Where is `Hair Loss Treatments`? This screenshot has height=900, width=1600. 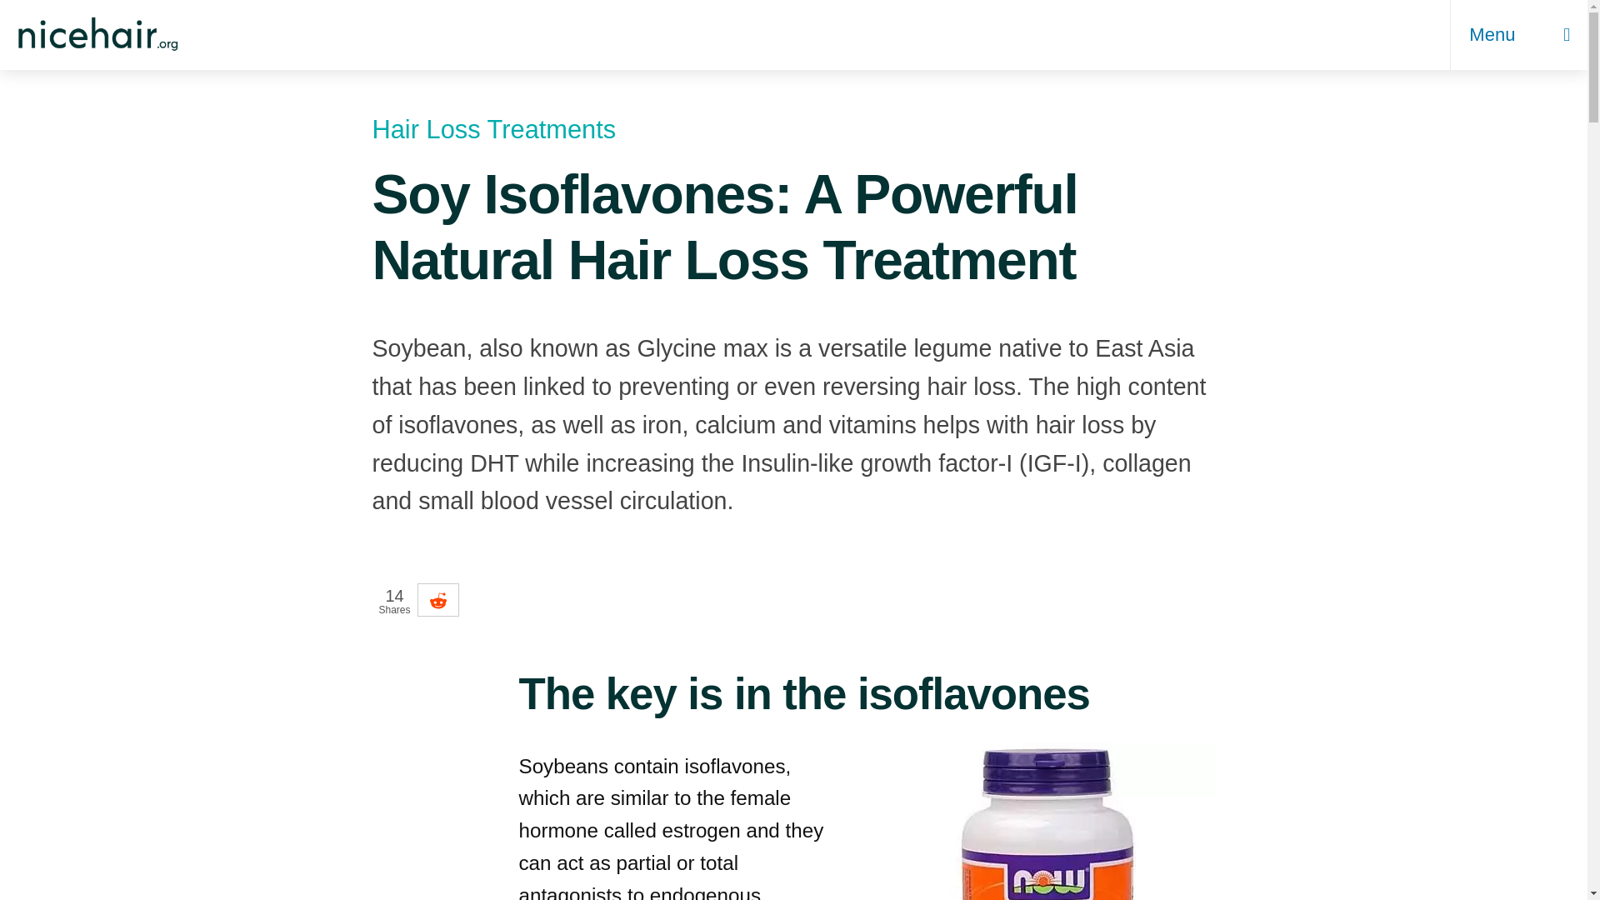 Hair Loss Treatments is located at coordinates (792, 129).